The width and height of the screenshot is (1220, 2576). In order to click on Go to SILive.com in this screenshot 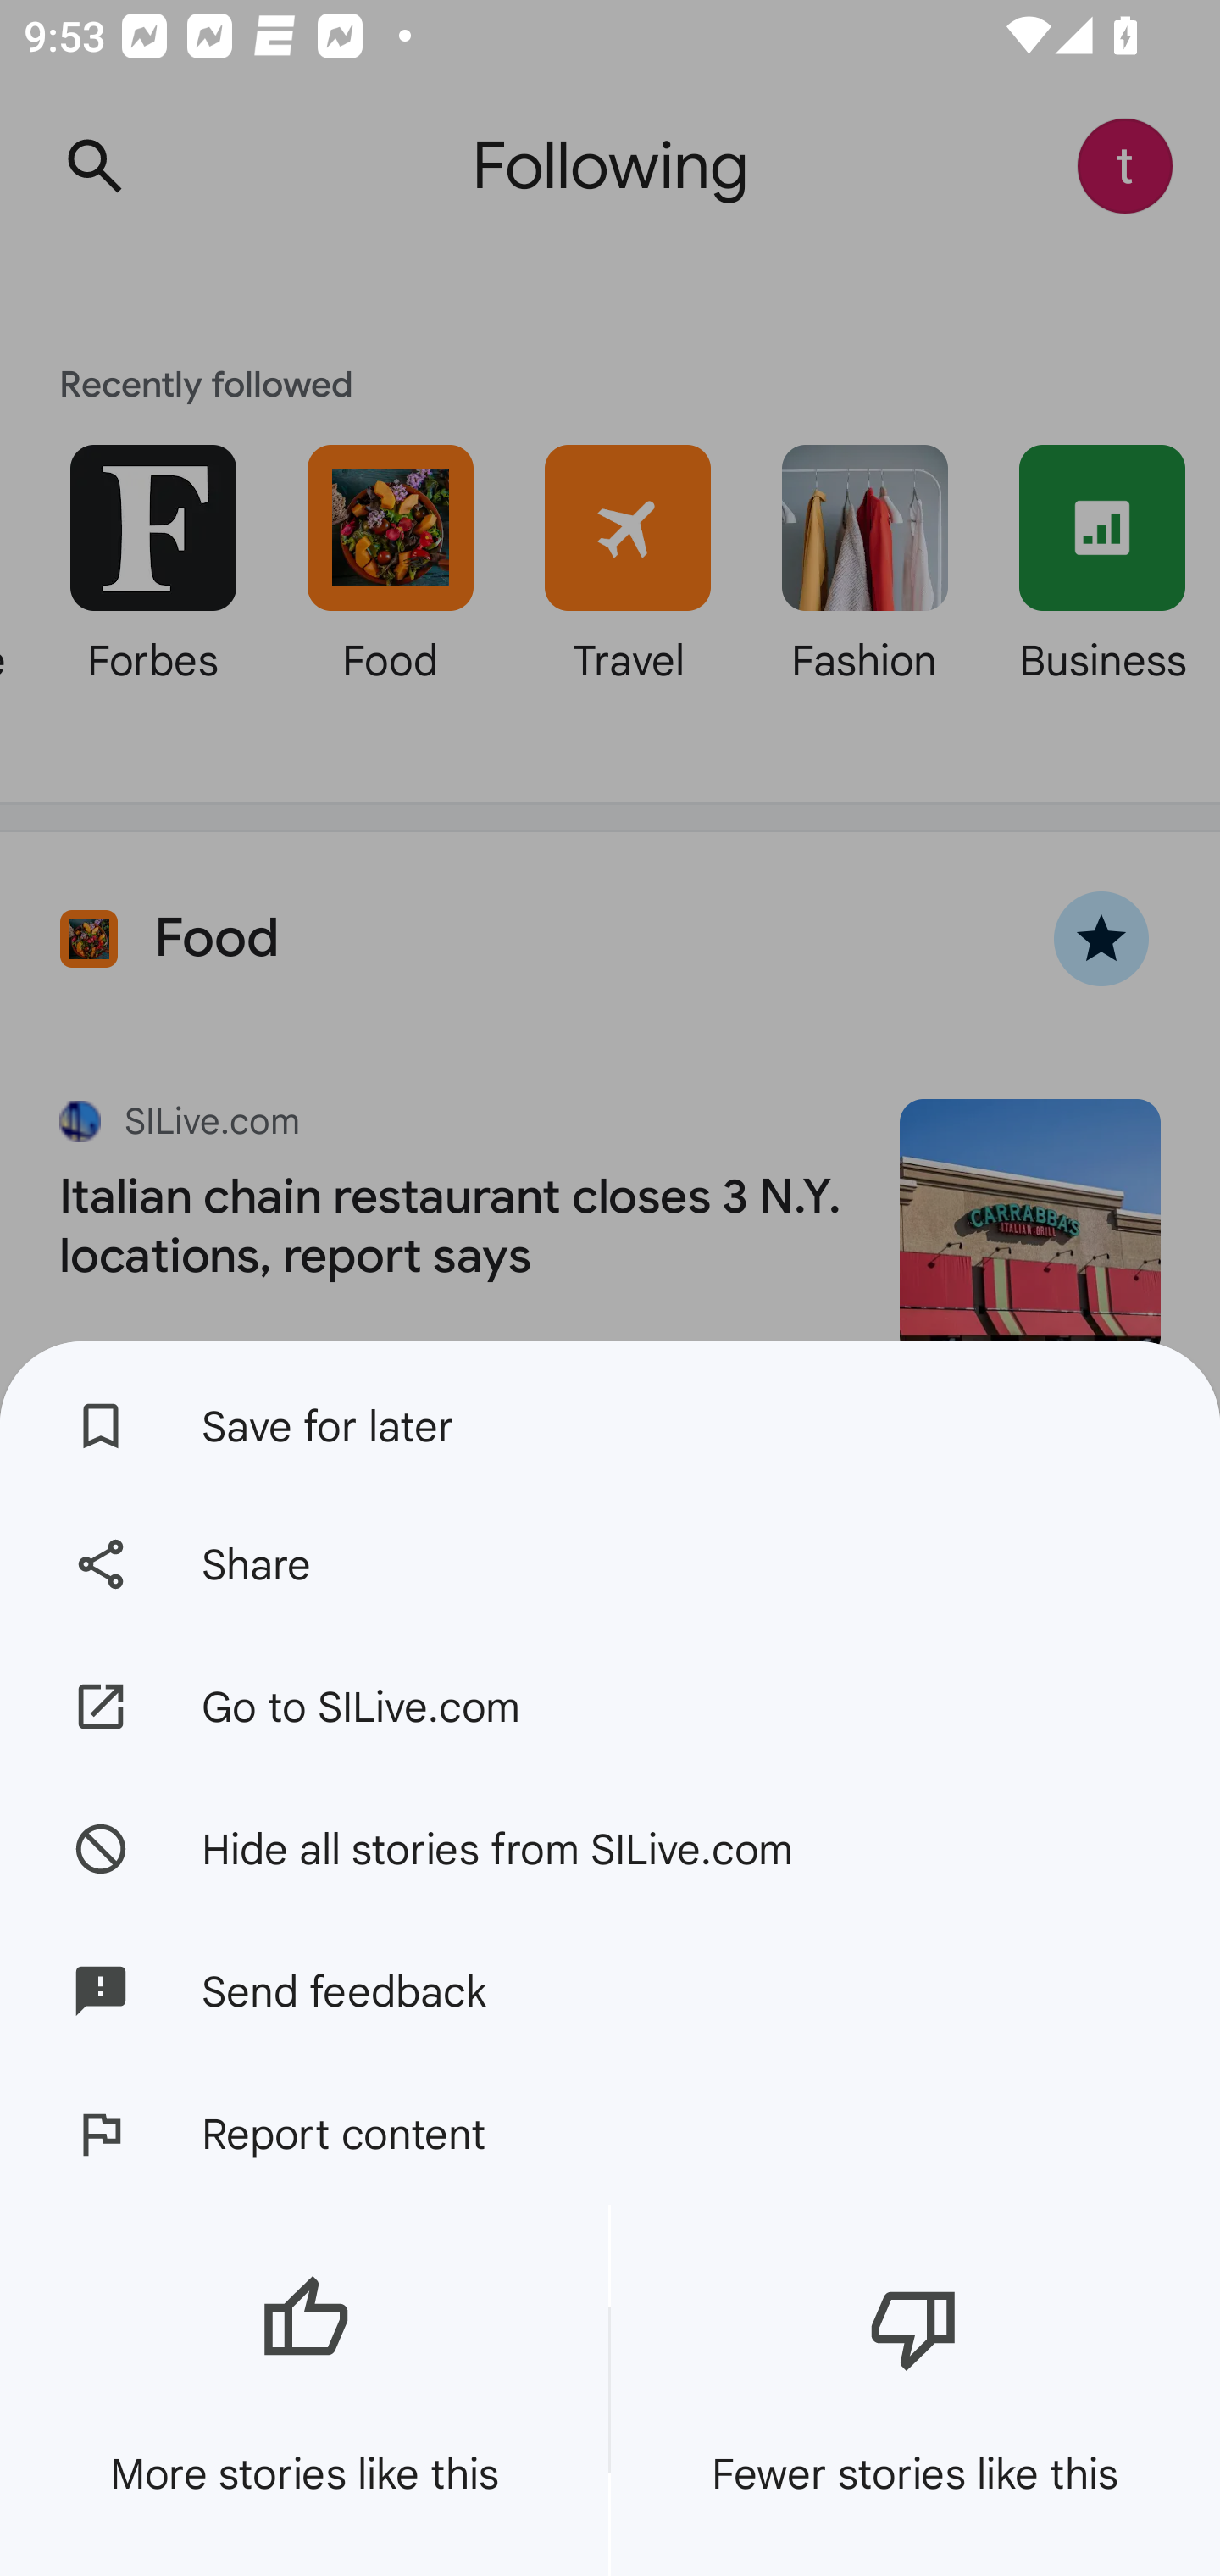, I will do `click(610, 1707)`.